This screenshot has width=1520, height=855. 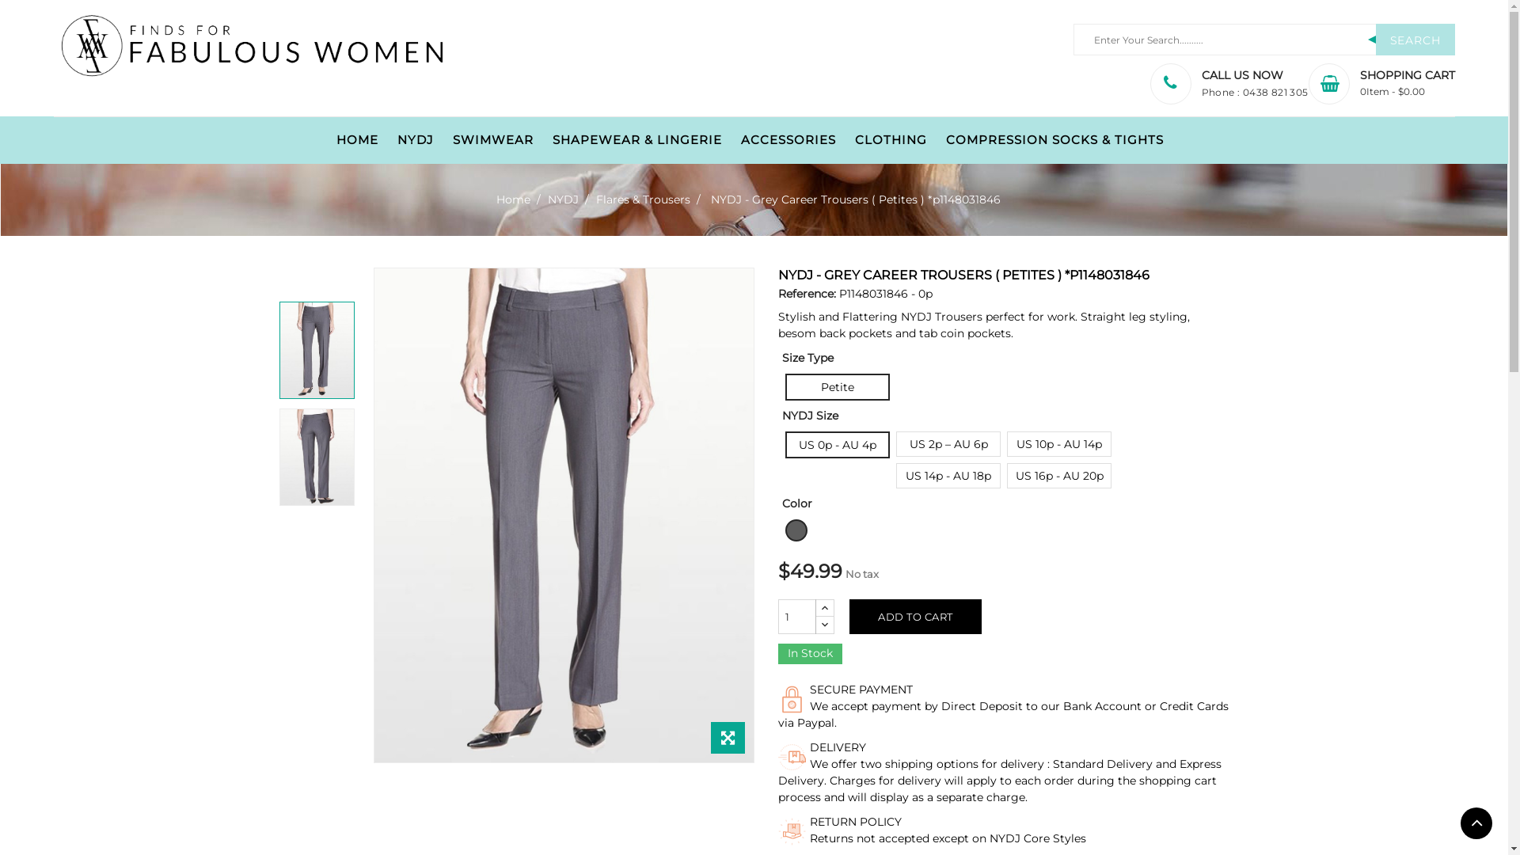 I want to click on CLOTHING, so click(x=891, y=141).